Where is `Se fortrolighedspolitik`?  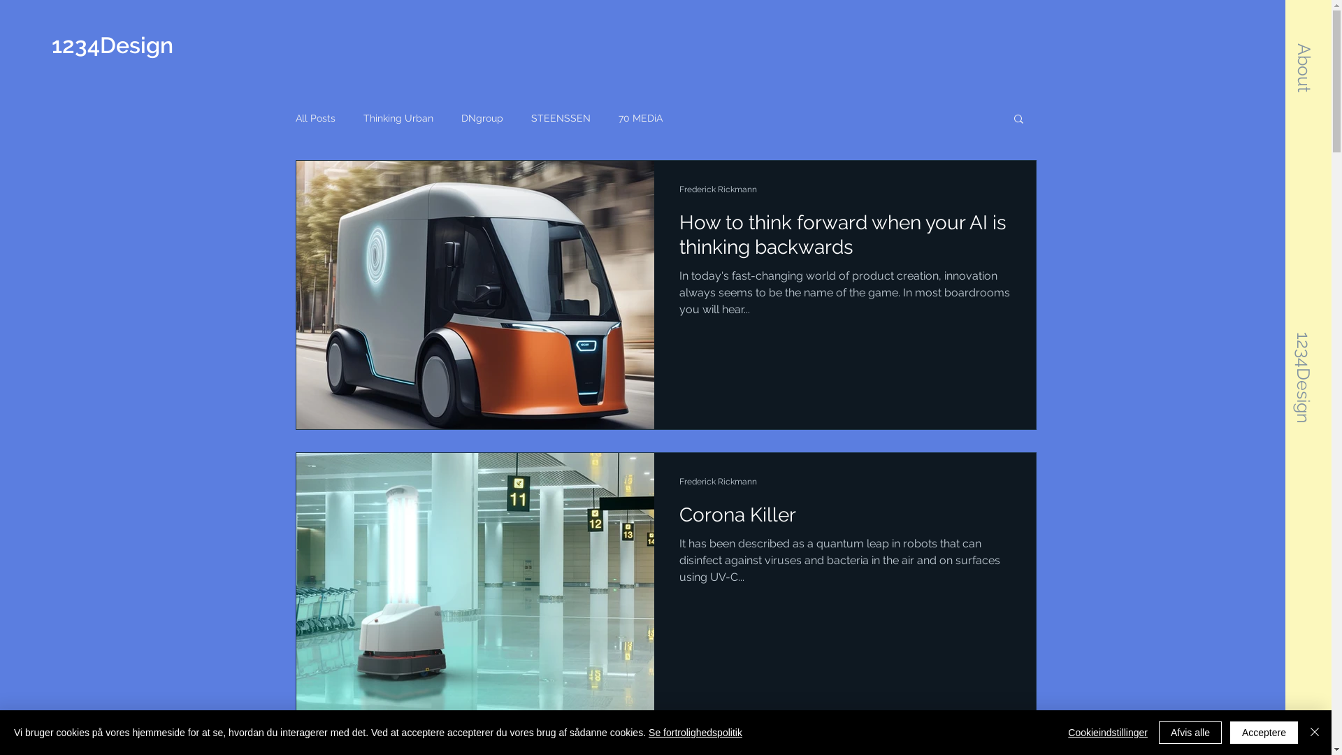
Se fortrolighedspolitik is located at coordinates (695, 733).